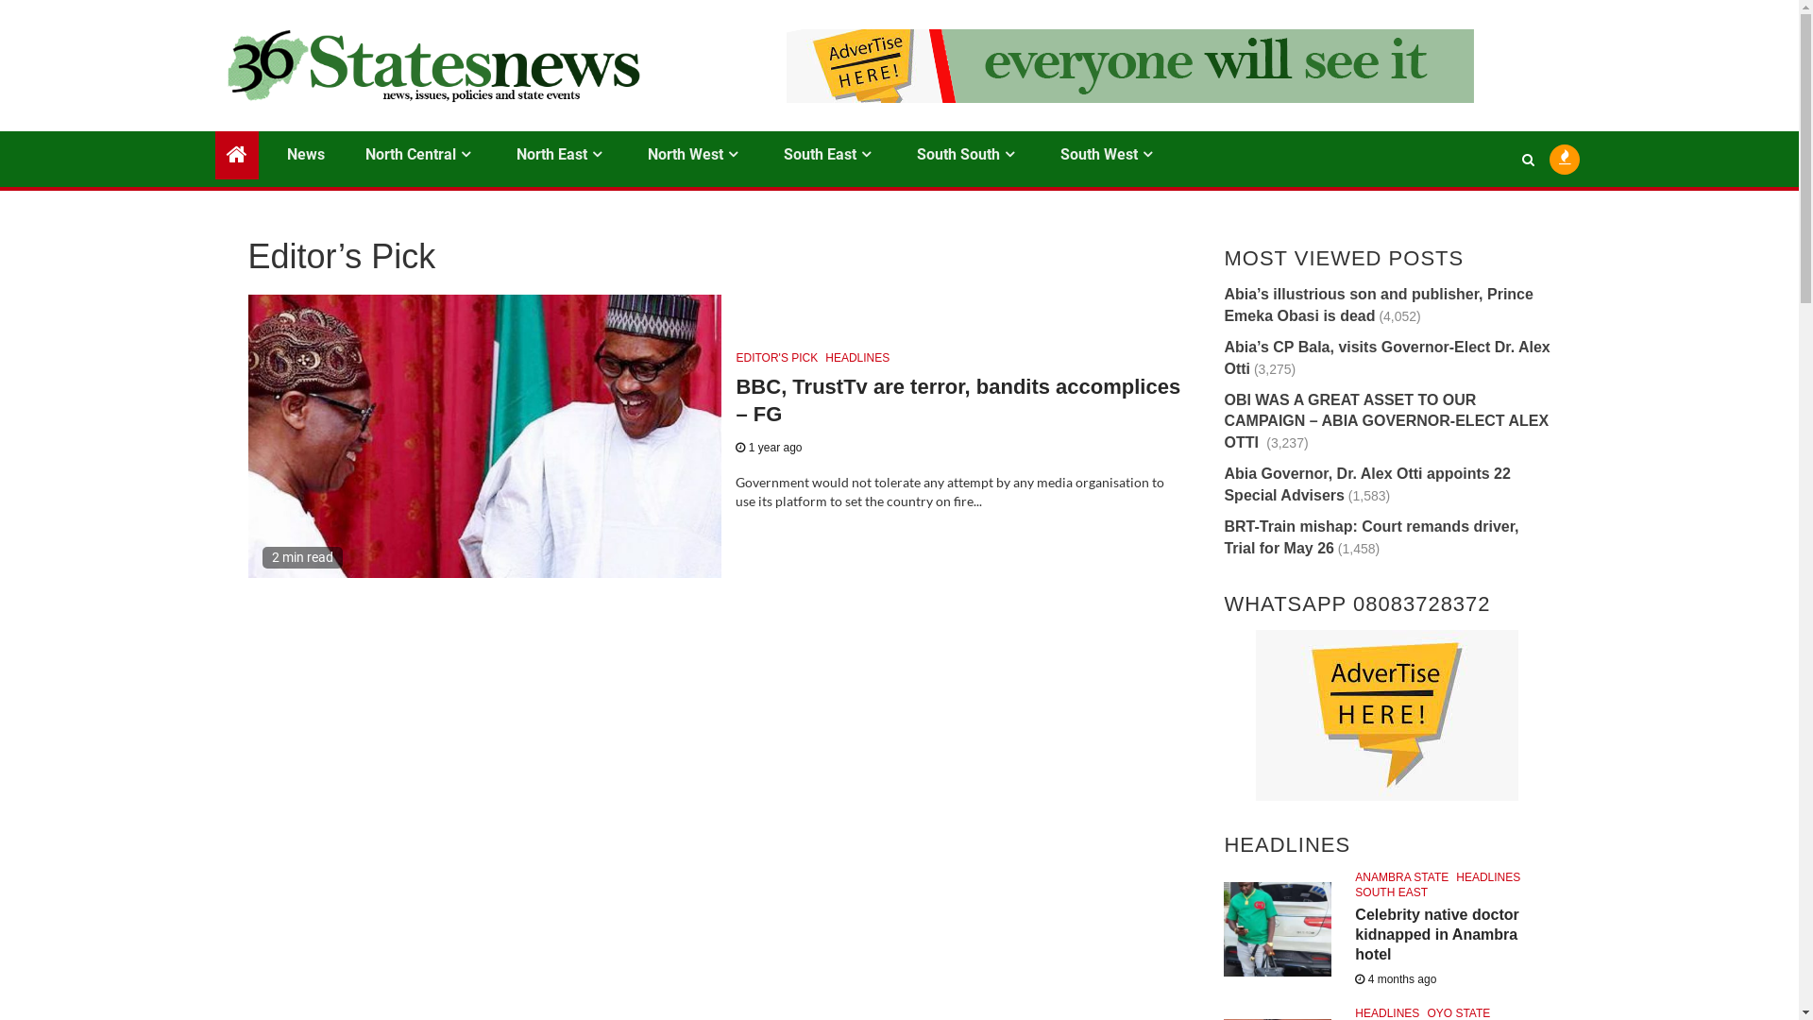  I want to click on South South, so click(968, 155).